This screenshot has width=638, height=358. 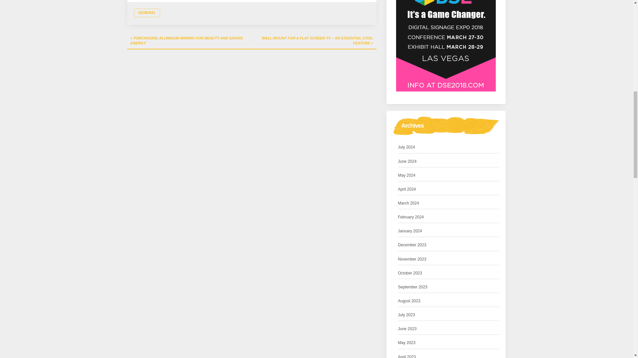 What do you see at coordinates (407, 329) in the screenshot?
I see `June 2023` at bounding box center [407, 329].